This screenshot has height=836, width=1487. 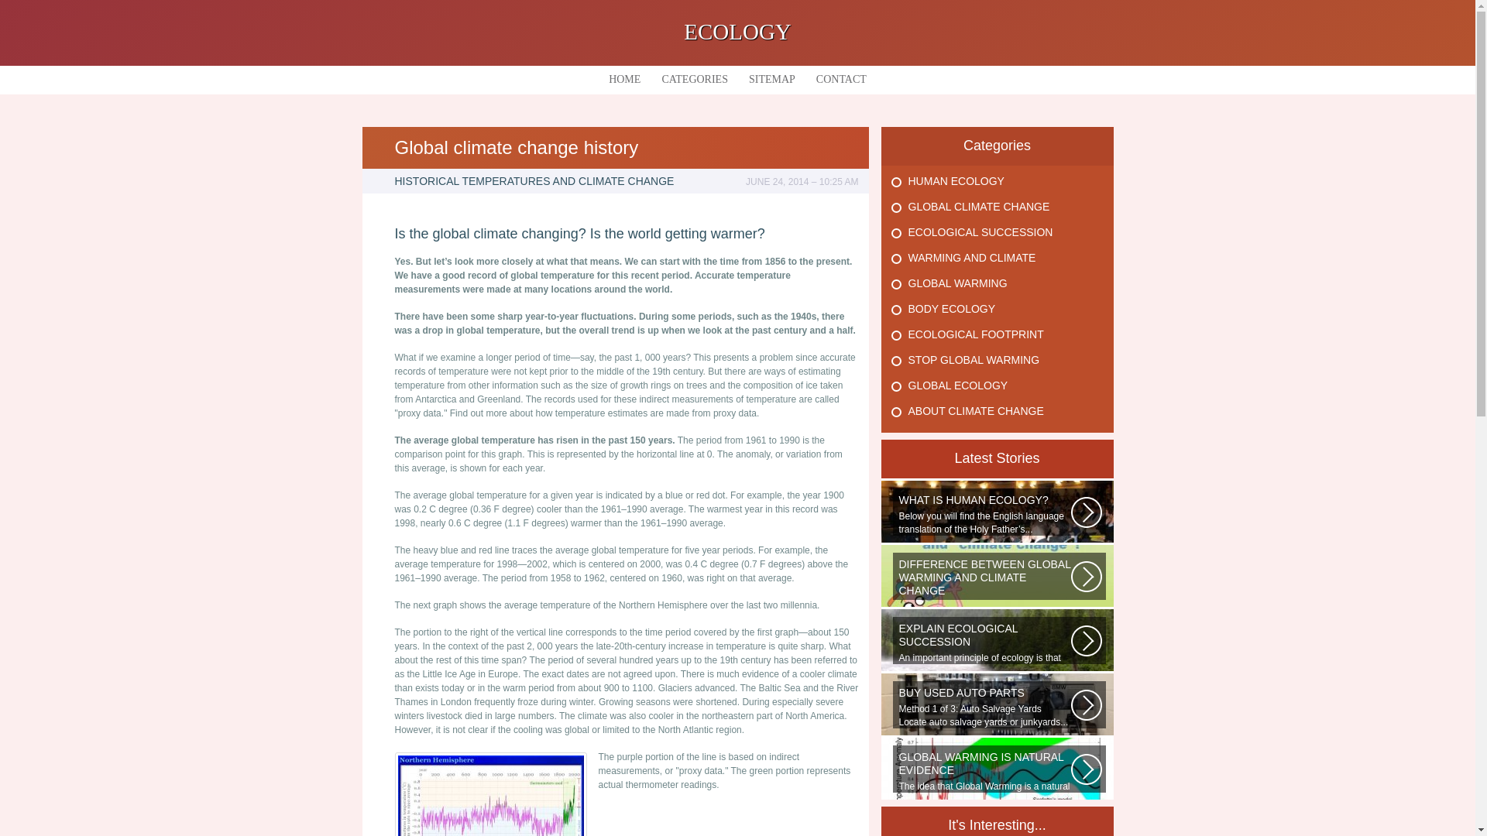 What do you see at coordinates (951, 308) in the screenshot?
I see `View all posts filed under Body Ecology` at bounding box center [951, 308].